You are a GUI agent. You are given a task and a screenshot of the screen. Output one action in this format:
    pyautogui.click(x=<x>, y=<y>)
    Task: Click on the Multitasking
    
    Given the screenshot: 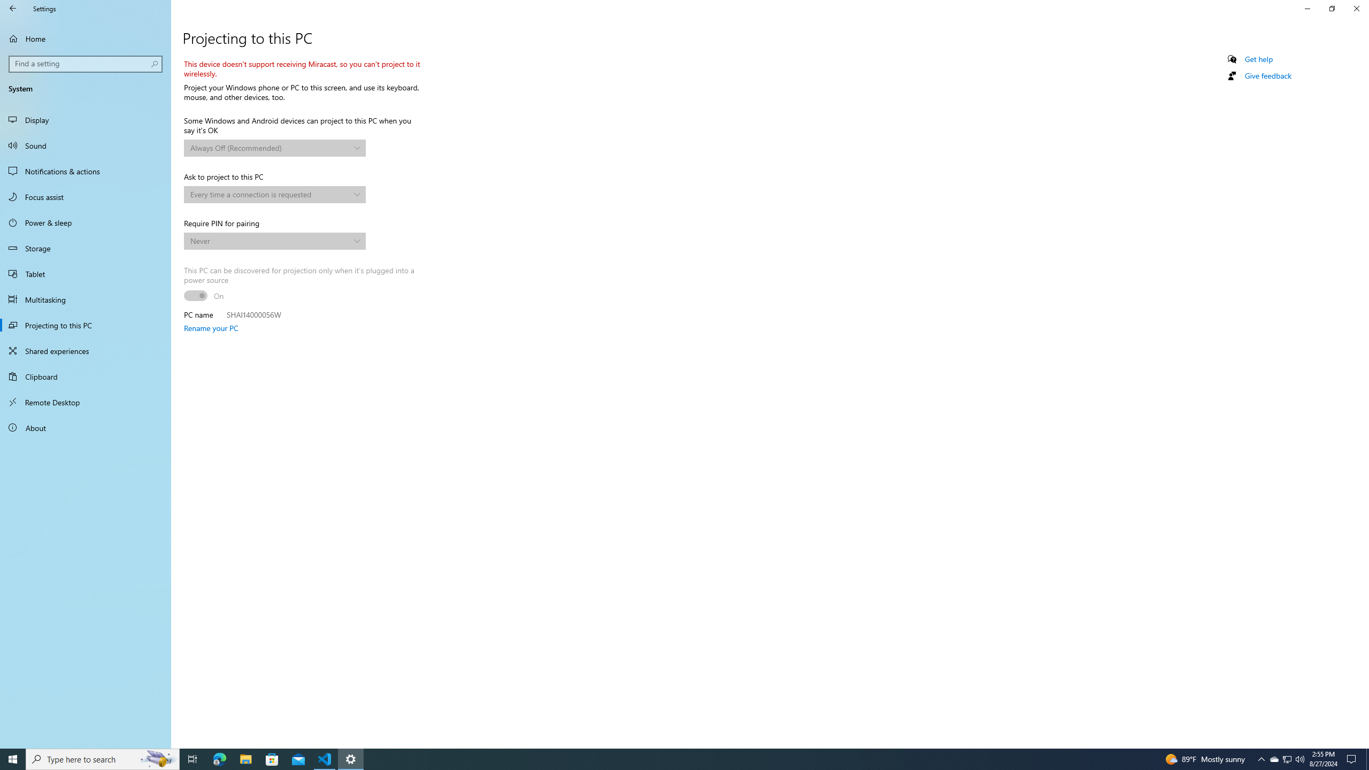 What is the action you would take?
    pyautogui.click(x=86, y=299)
    